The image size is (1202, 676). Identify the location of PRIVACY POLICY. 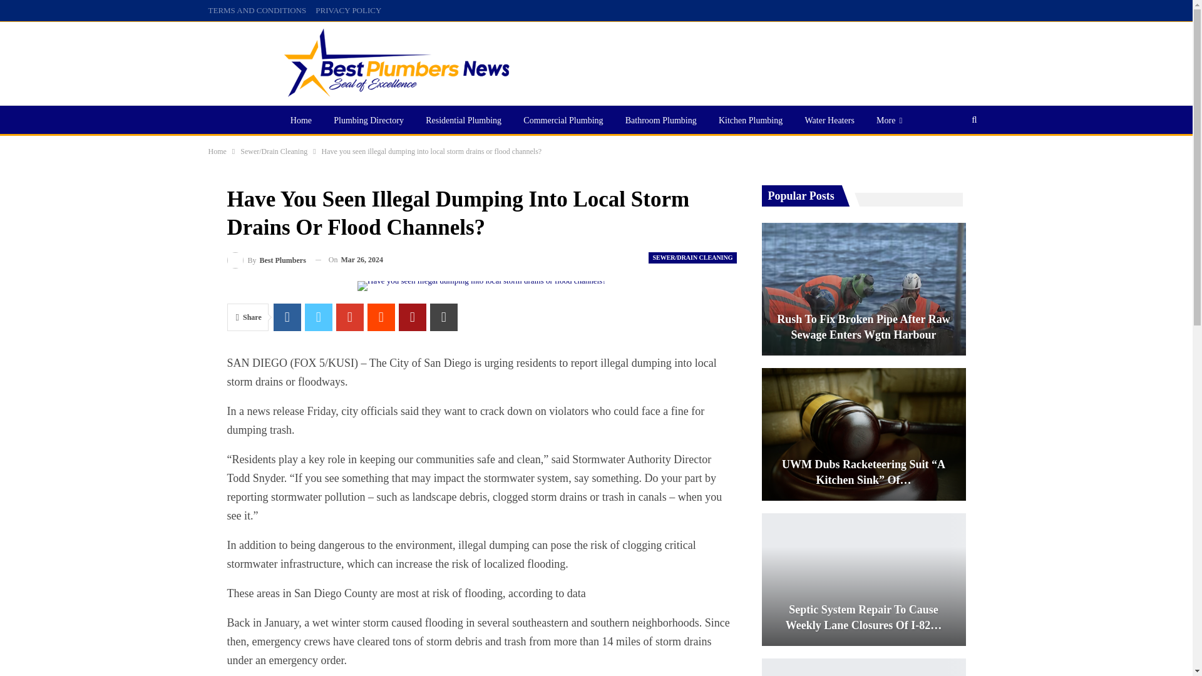
(348, 10).